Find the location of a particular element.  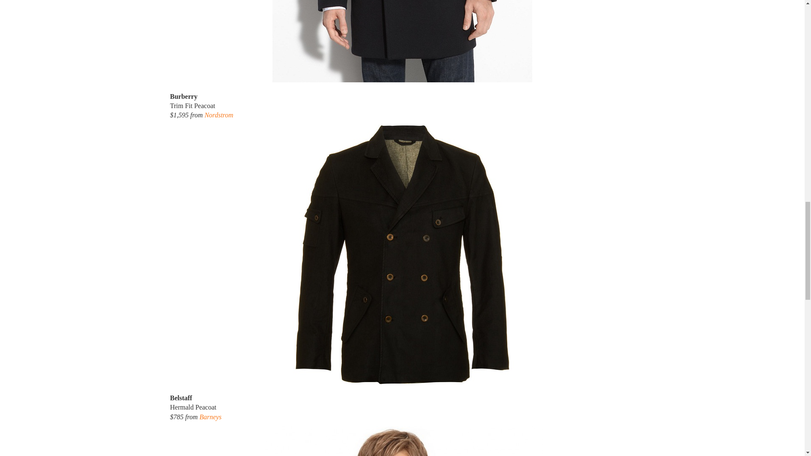

Burberry Trim Fit Peacoat is located at coordinates (402, 41).